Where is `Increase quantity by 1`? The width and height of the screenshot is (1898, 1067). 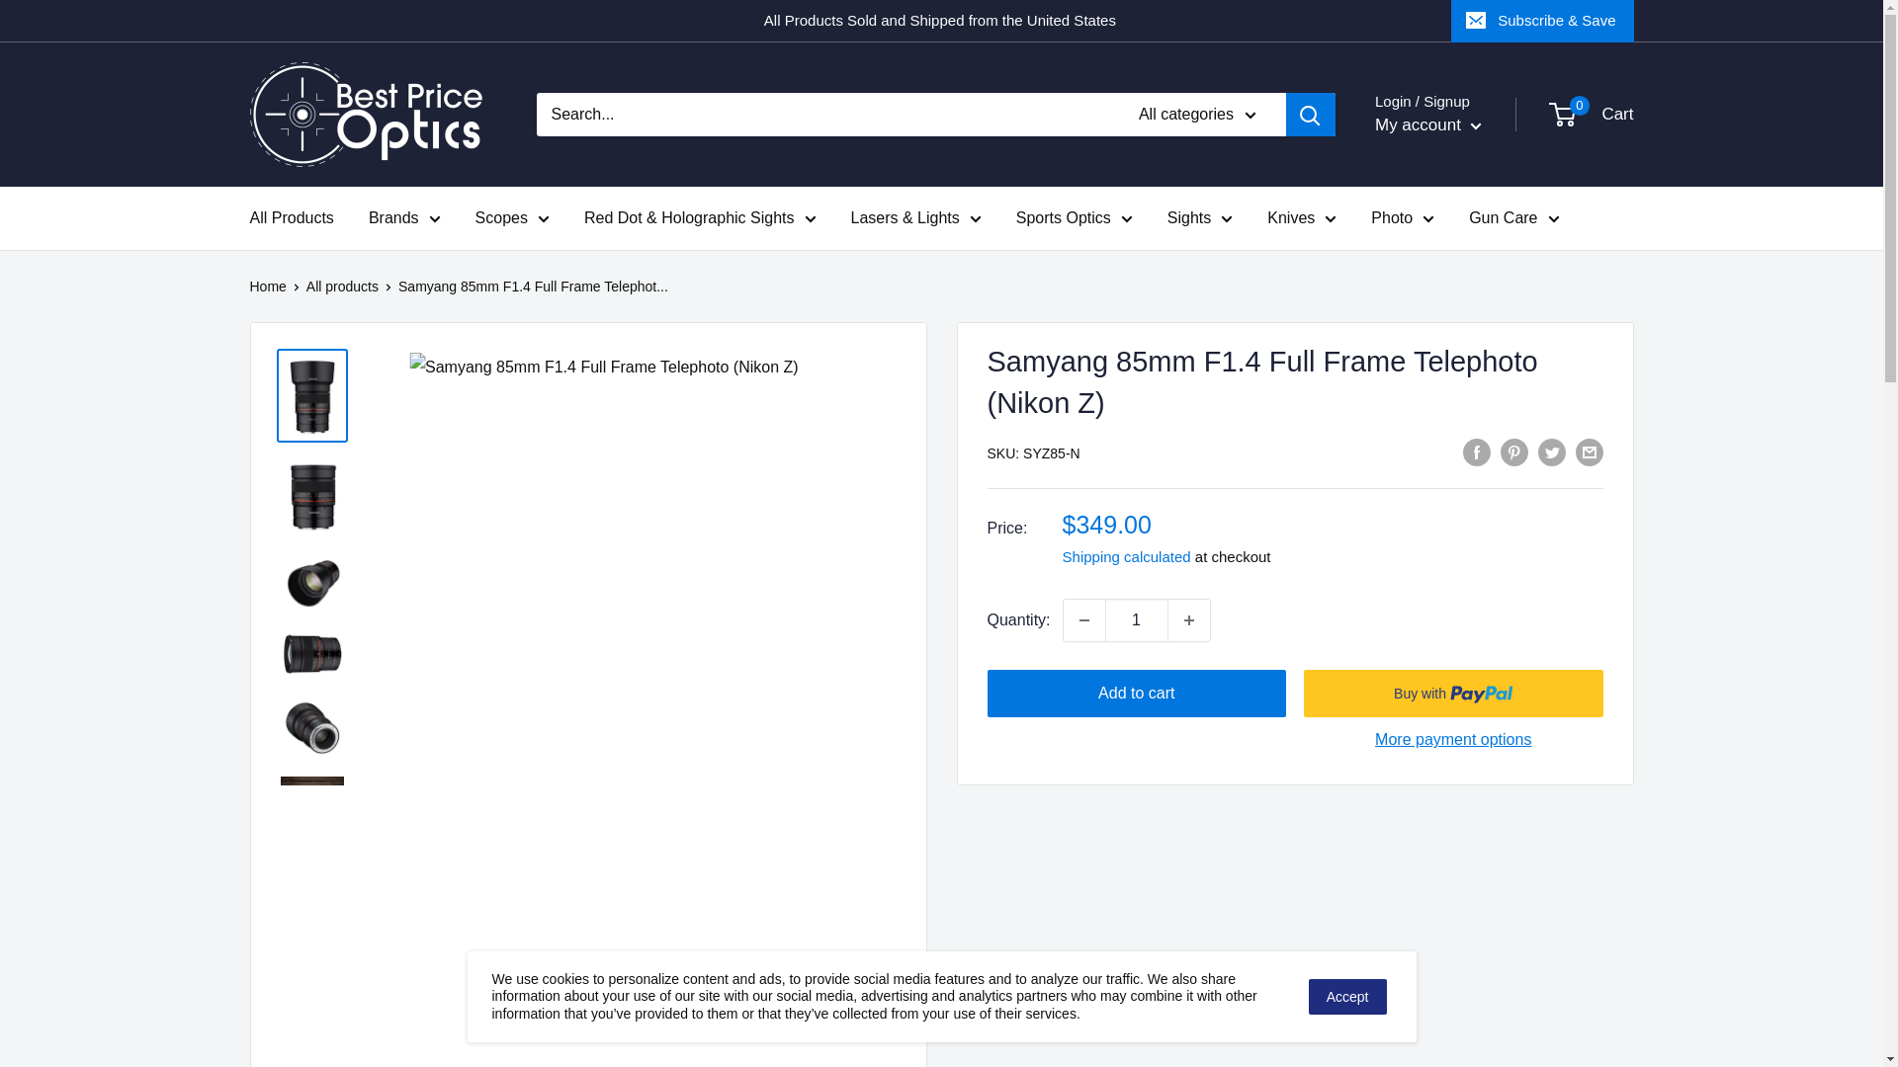
Increase quantity by 1 is located at coordinates (1189, 620).